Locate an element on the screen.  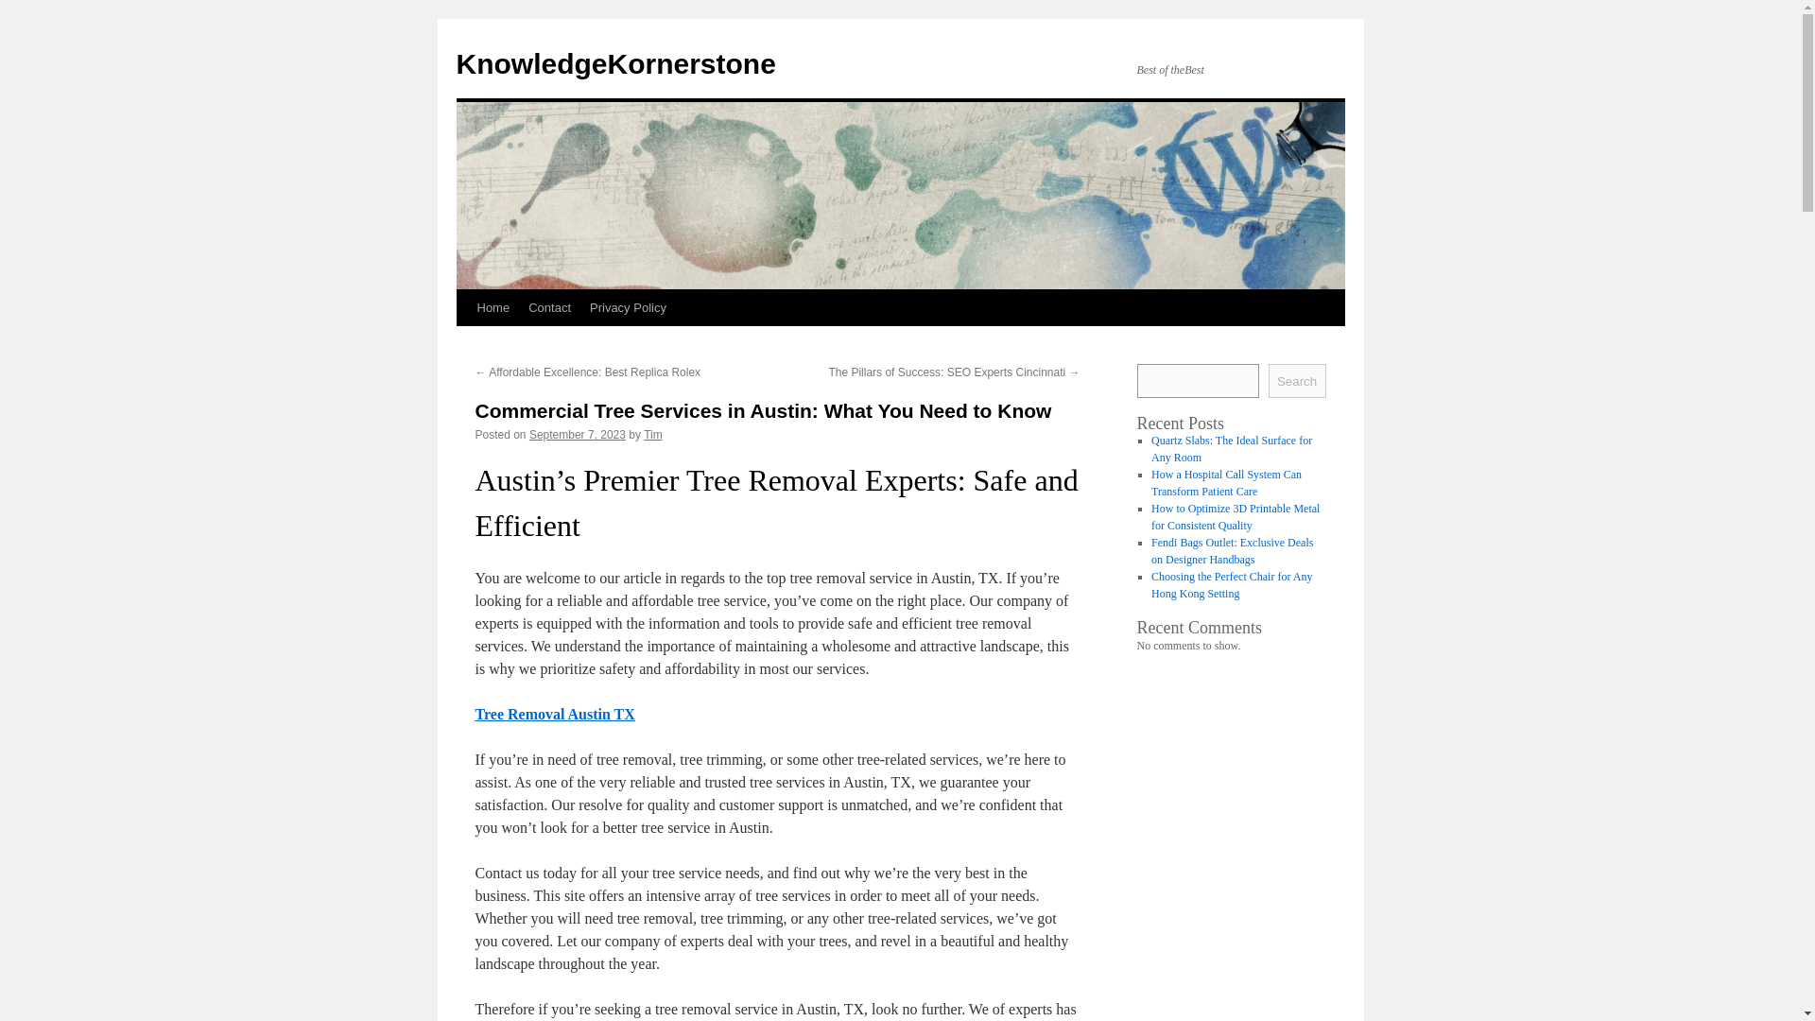
How a Hospital Call System Can Transform Patient Care is located at coordinates (1225, 482).